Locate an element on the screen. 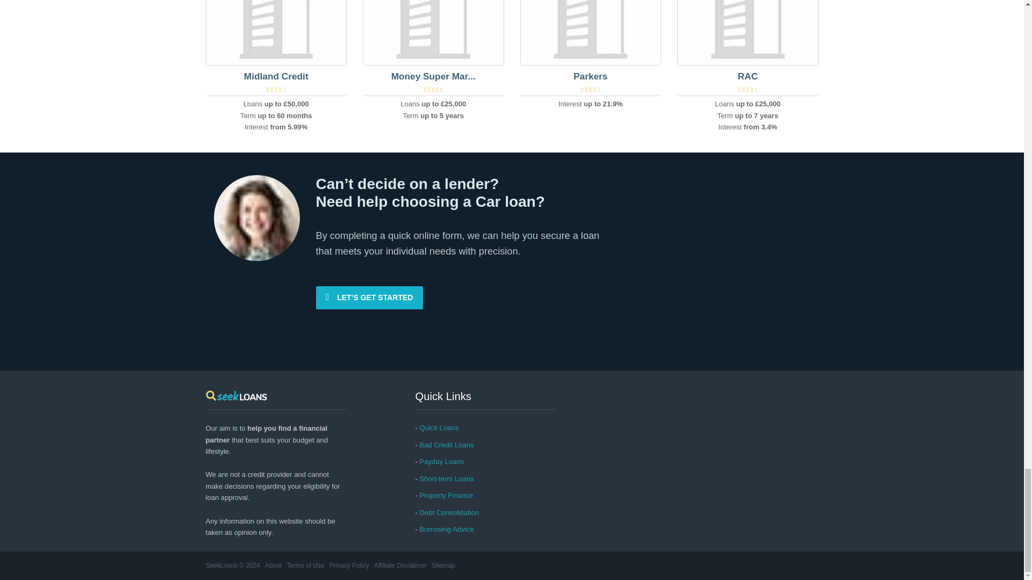  Money Super Mar... is located at coordinates (433, 76).